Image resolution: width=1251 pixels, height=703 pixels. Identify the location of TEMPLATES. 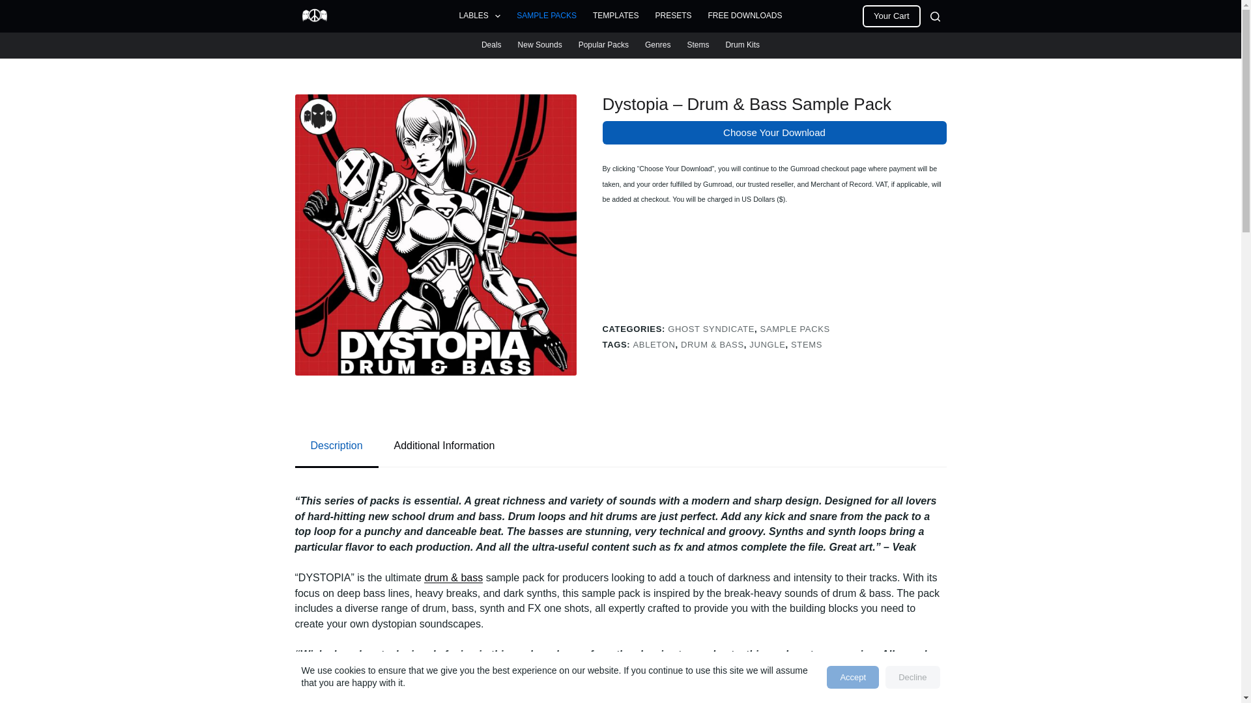
(616, 16).